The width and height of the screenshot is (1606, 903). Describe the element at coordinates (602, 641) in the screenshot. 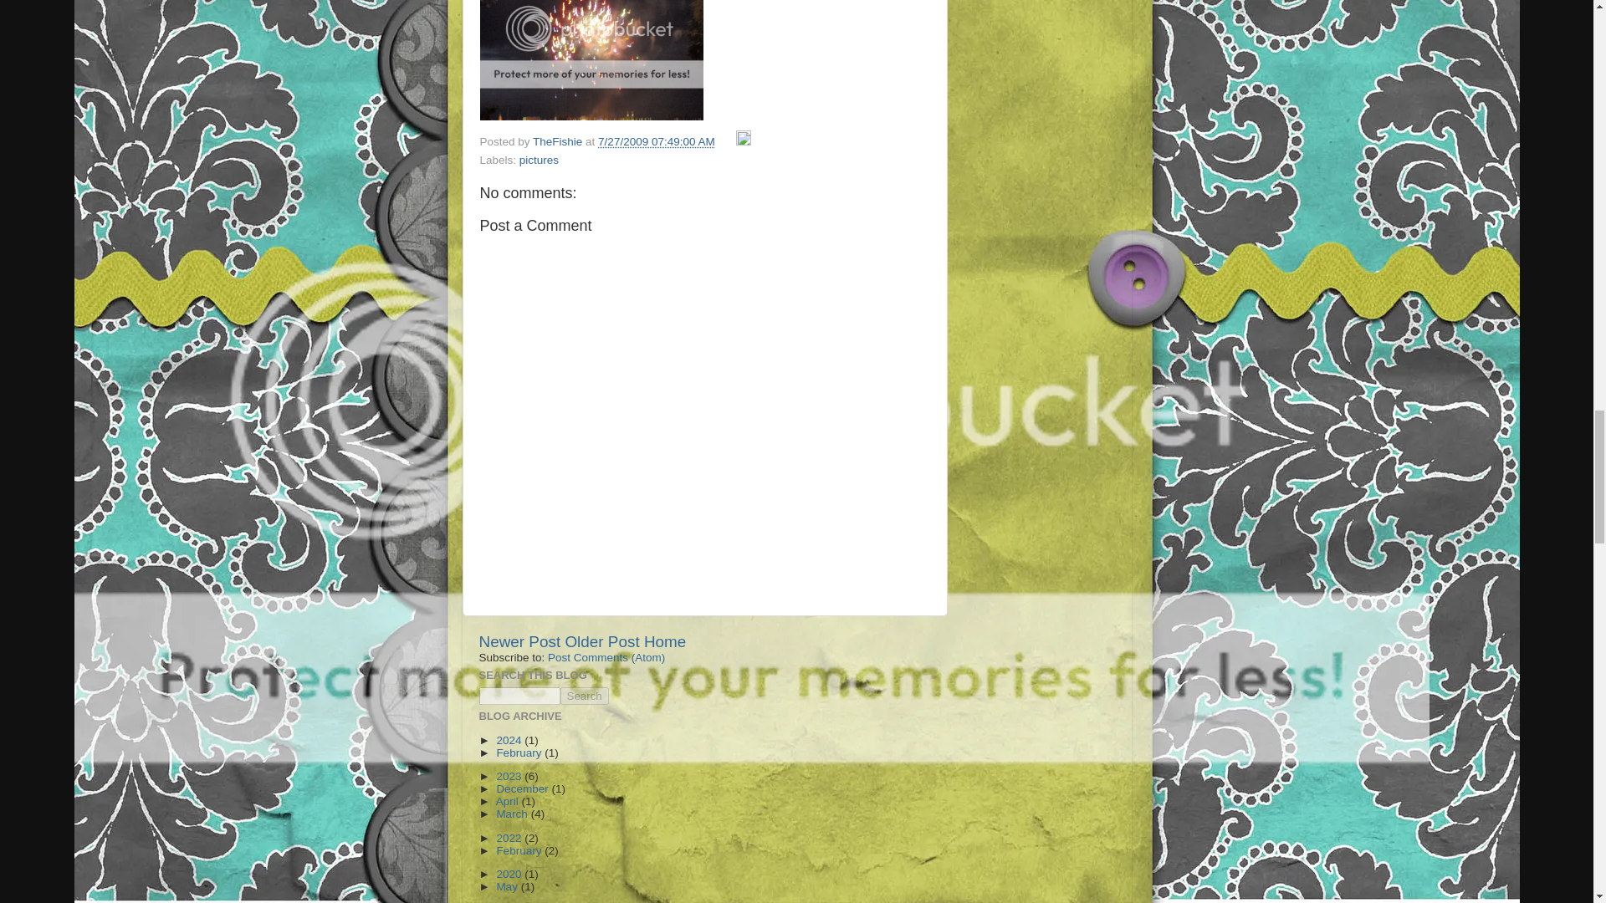

I see `Older Post` at that location.